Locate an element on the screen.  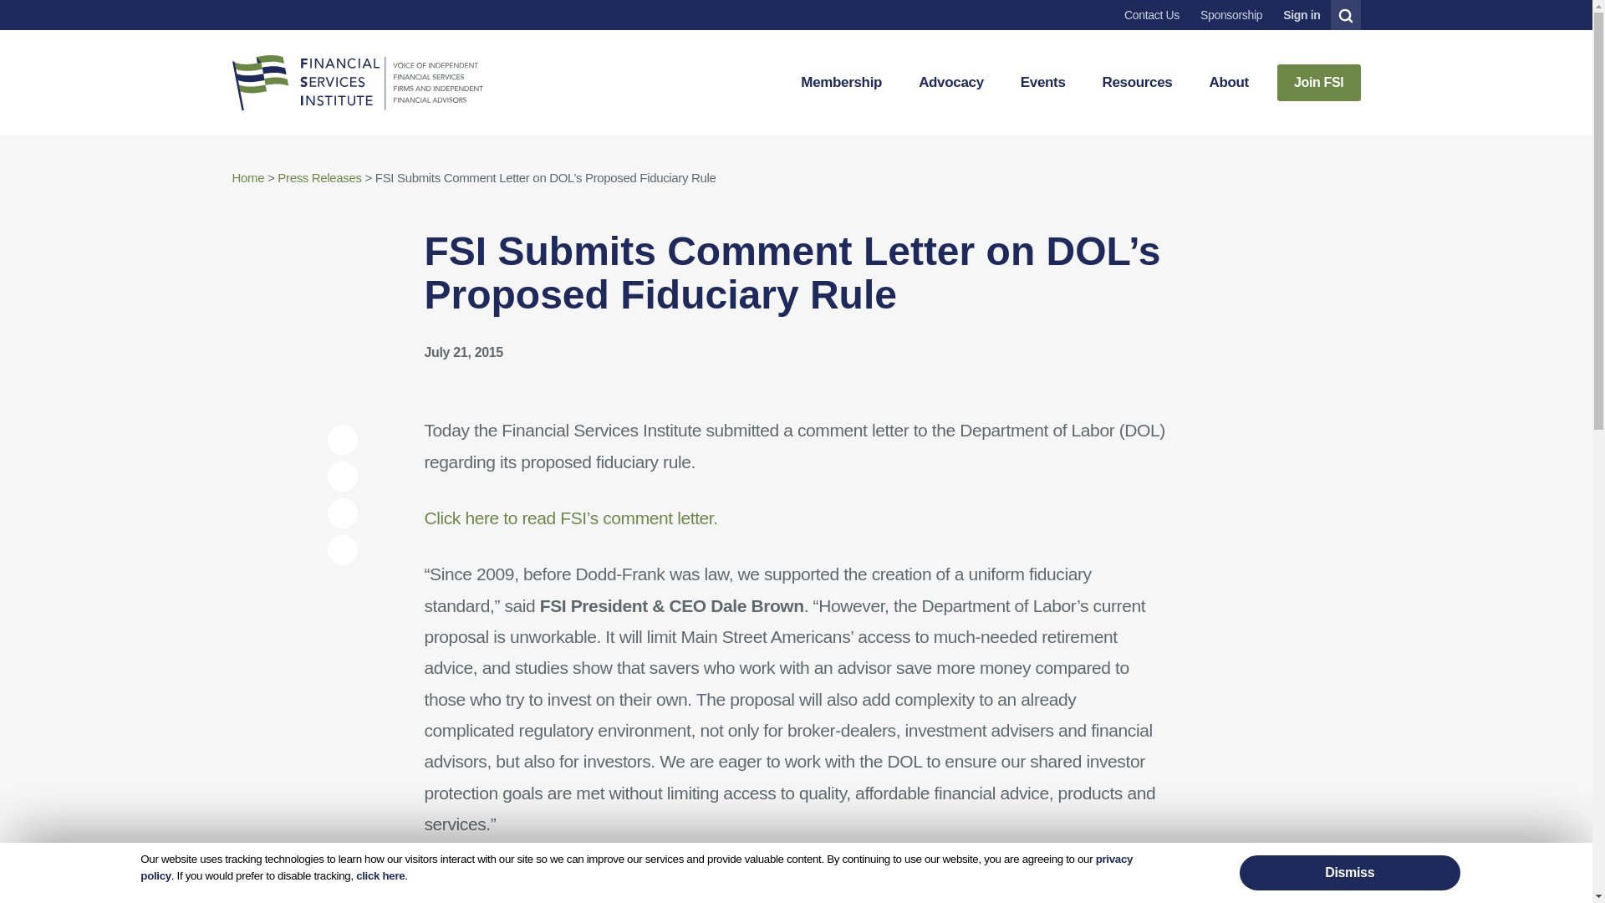
Sign in is located at coordinates (1301, 15).